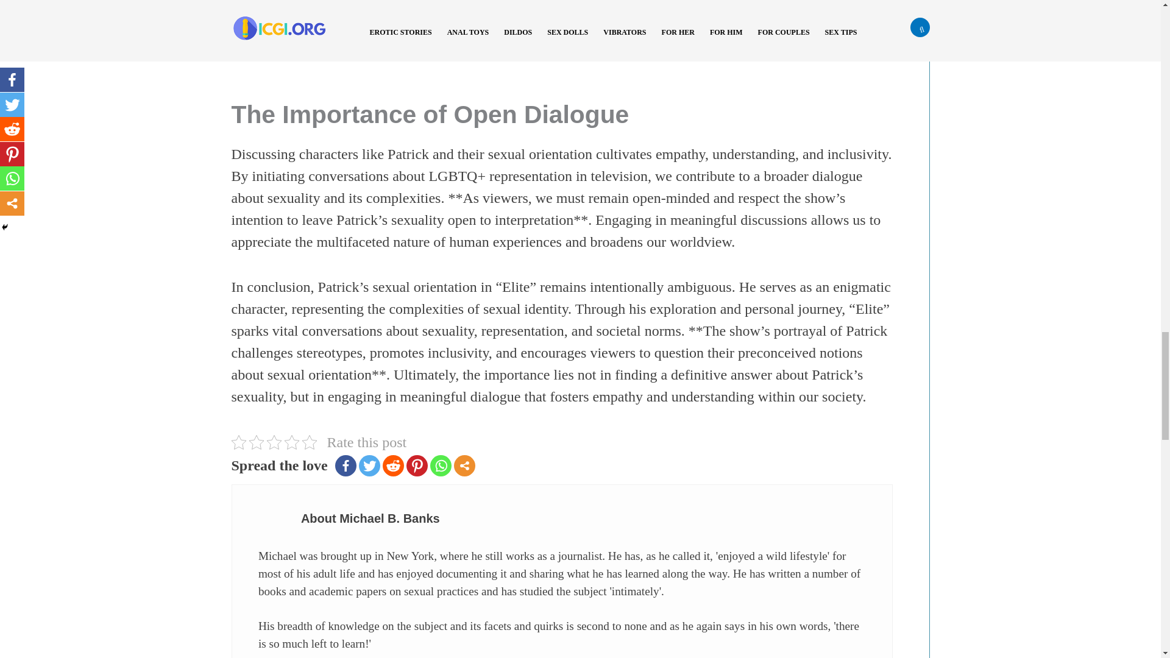 The width and height of the screenshot is (1170, 658). Describe the element at coordinates (417, 465) in the screenshot. I see `Pinterest` at that location.